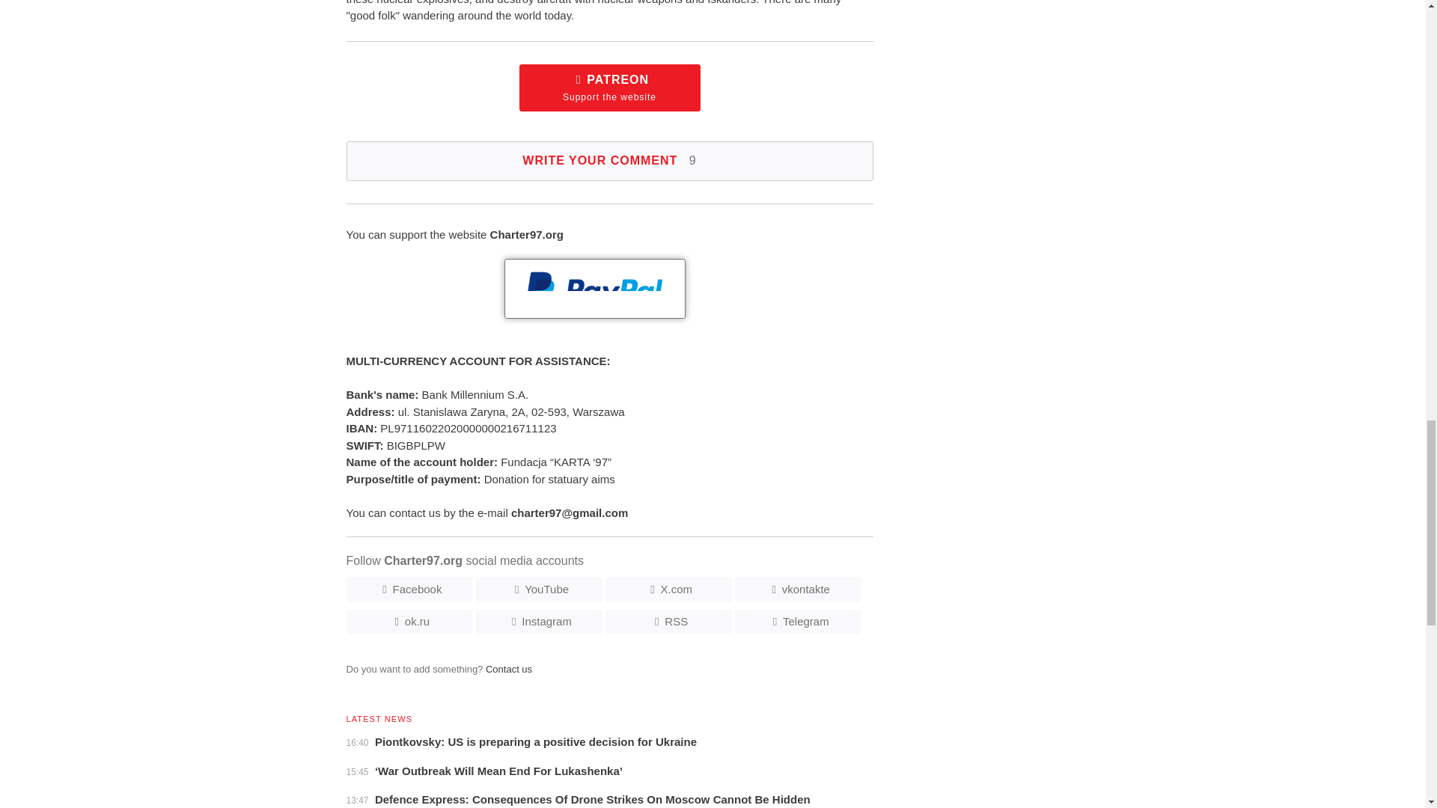  What do you see at coordinates (609, 161) in the screenshot?
I see `WRITE YOUR COMMENT 9` at bounding box center [609, 161].